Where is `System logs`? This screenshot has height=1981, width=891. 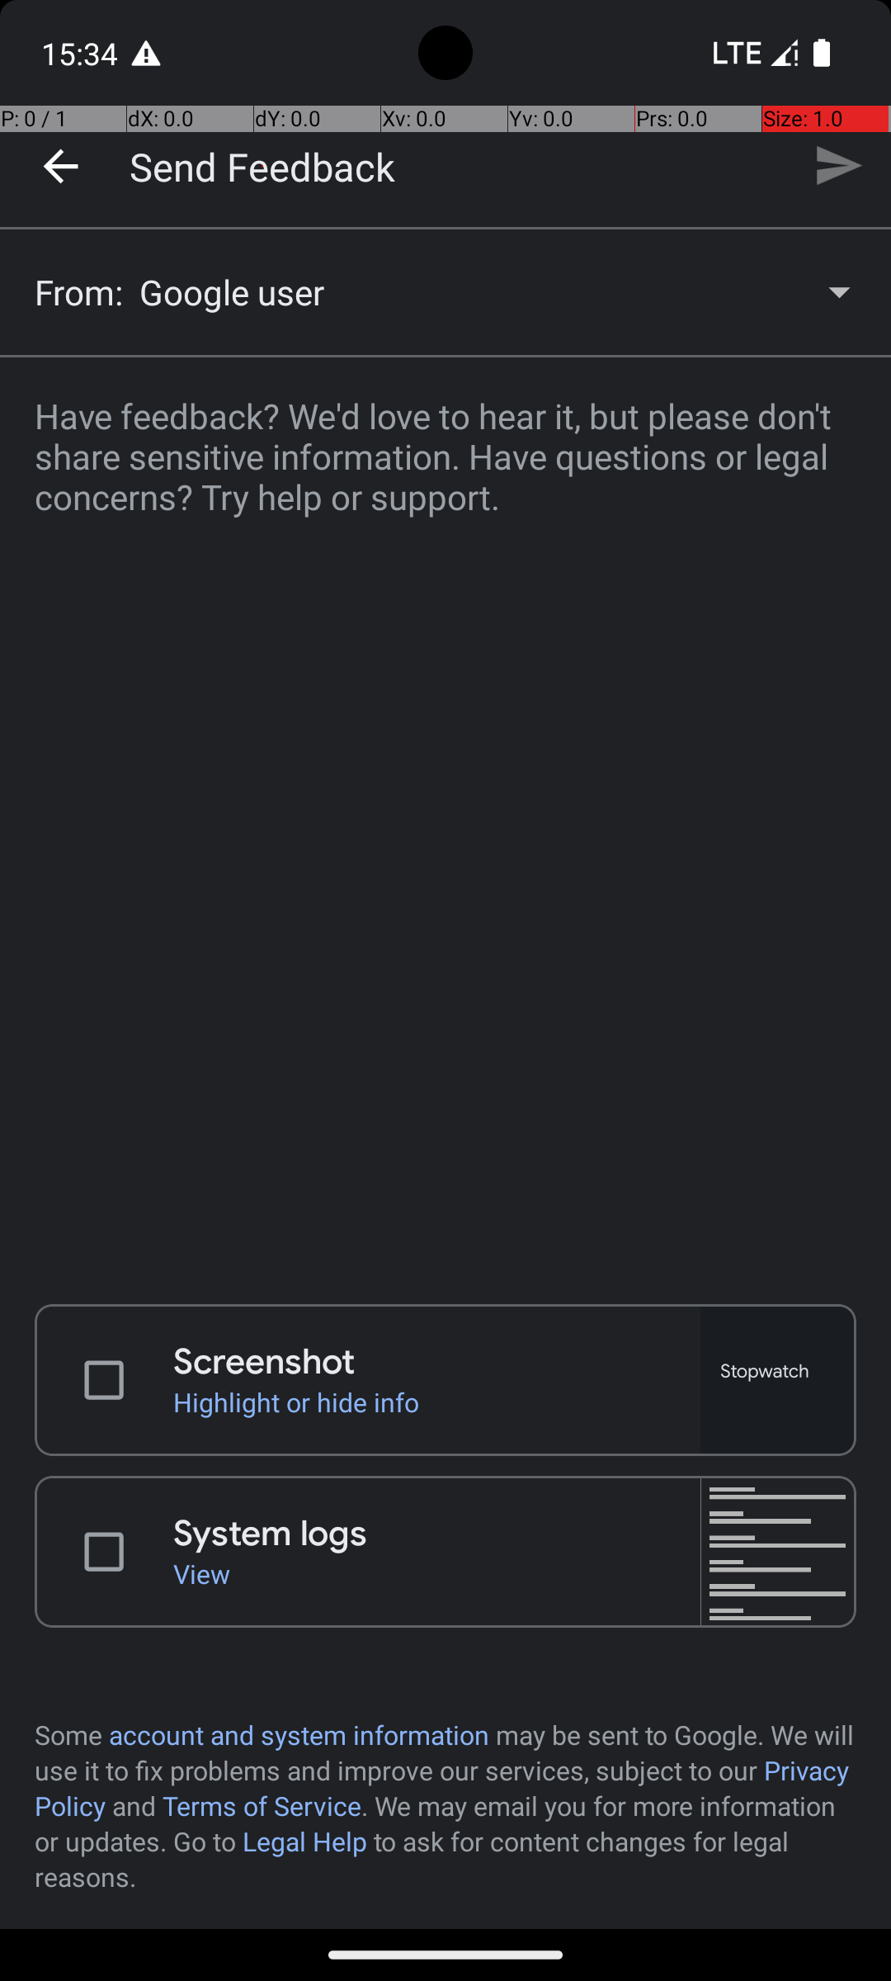 System logs is located at coordinates (437, 1534).